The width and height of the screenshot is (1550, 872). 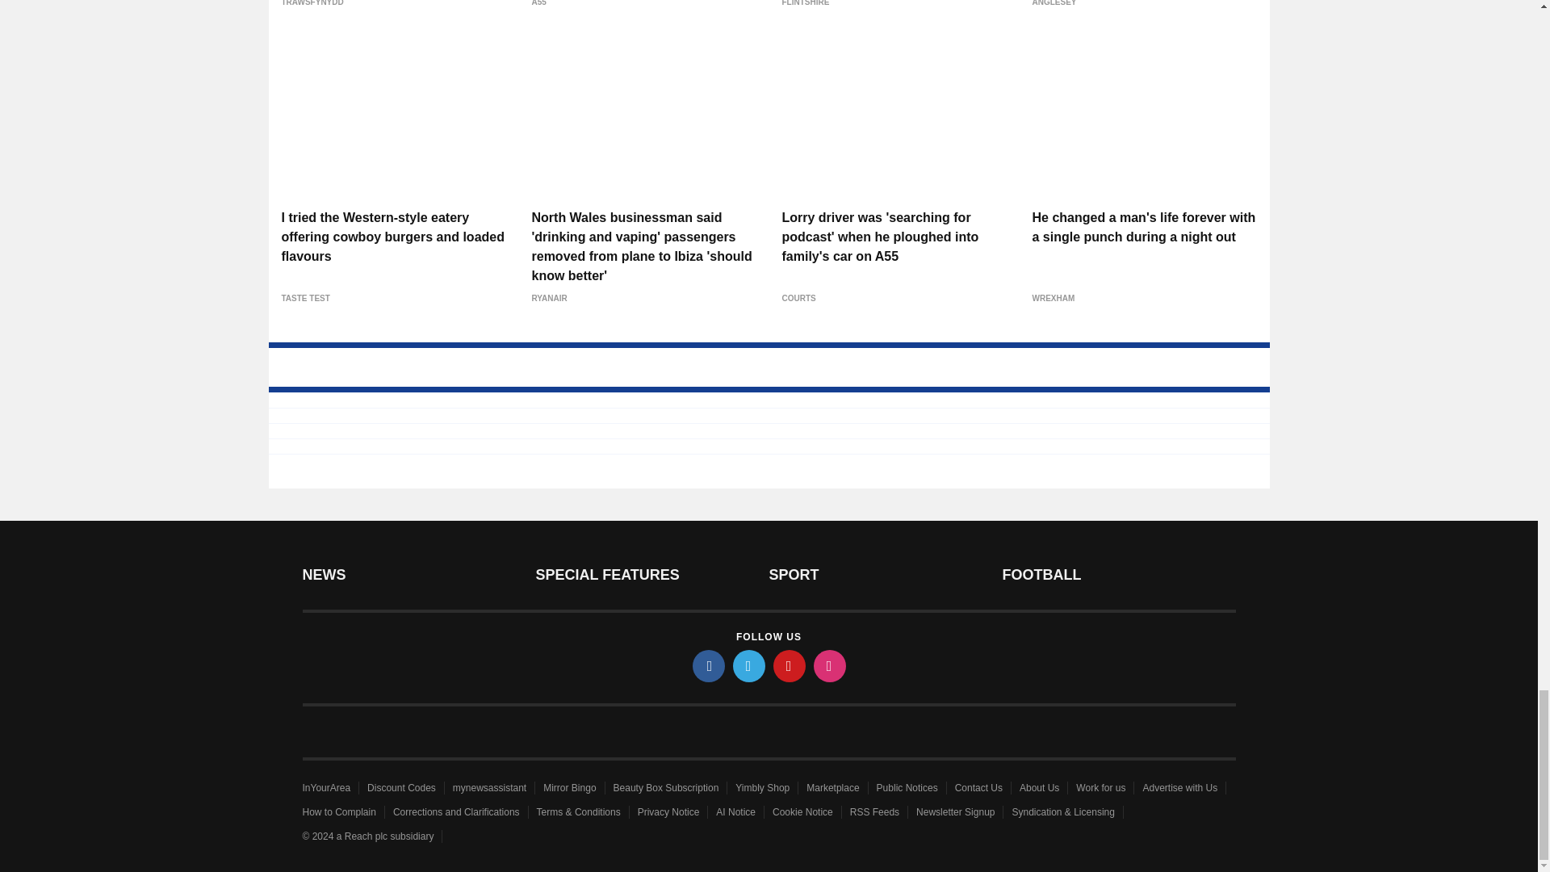 What do you see at coordinates (749, 665) in the screenshot?
I see `twitter` at bounding box center [749, 665].